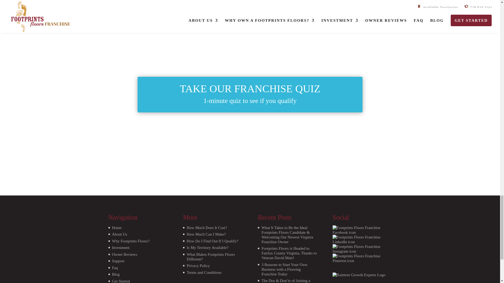 The image size is (504, 283). Describe the element at coordinates (129, 261) in the screenshot. I see `Support` at that location.